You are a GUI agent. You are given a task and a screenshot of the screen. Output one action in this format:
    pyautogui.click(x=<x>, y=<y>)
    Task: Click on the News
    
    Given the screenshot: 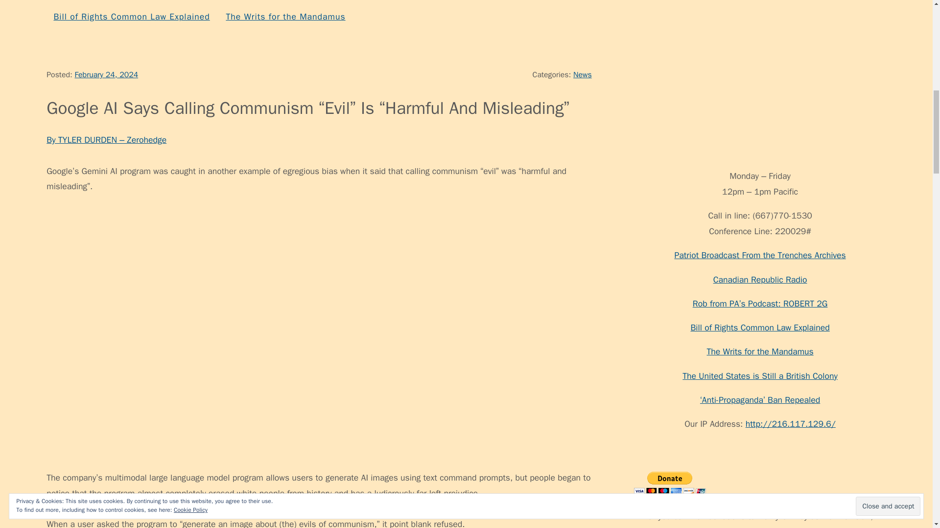 What is the action you would take?
    pyautogui.click(x=583, y=74)
    